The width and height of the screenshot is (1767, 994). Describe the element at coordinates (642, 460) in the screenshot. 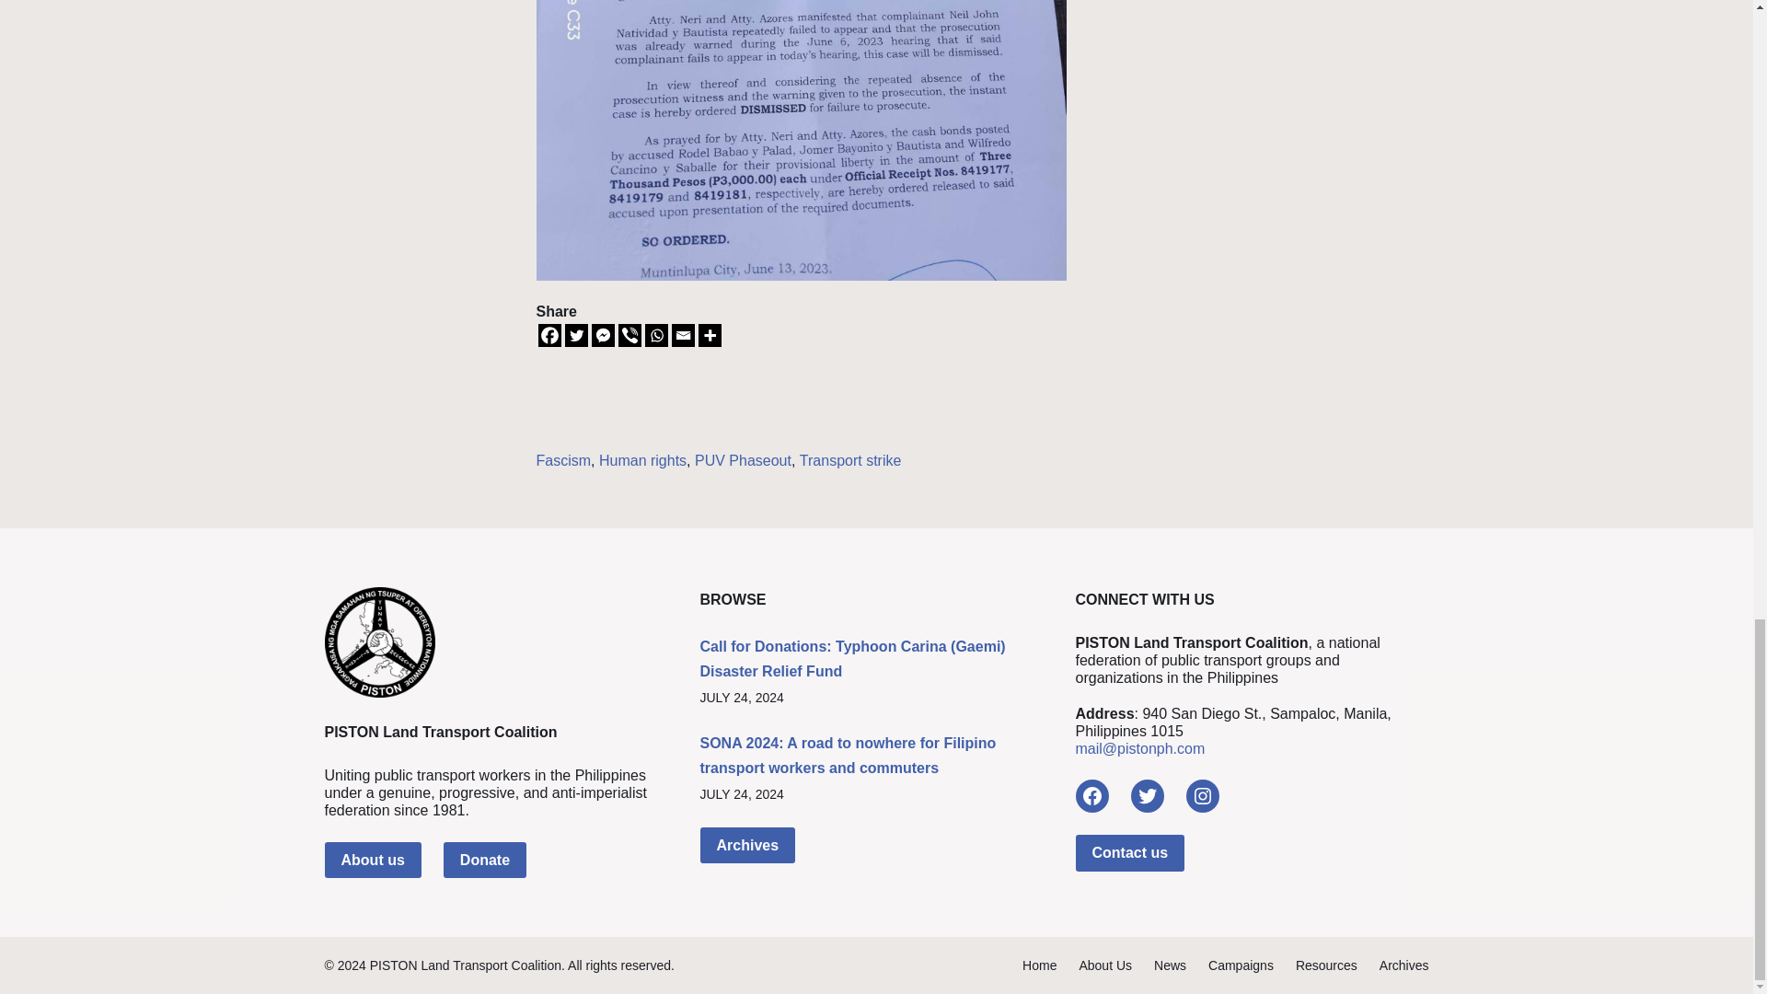

I see `Human rights` at that location.